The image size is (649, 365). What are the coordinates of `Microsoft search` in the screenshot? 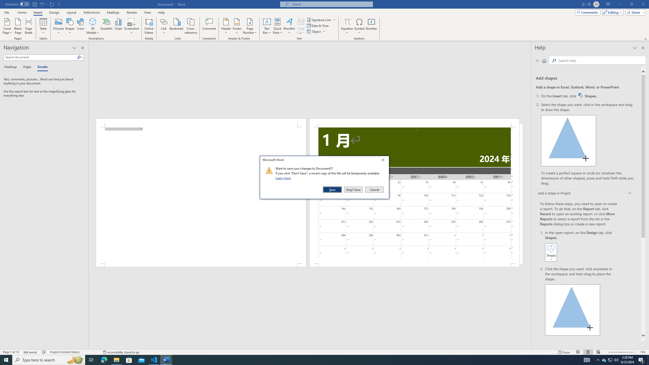 It's located at (113, 12).